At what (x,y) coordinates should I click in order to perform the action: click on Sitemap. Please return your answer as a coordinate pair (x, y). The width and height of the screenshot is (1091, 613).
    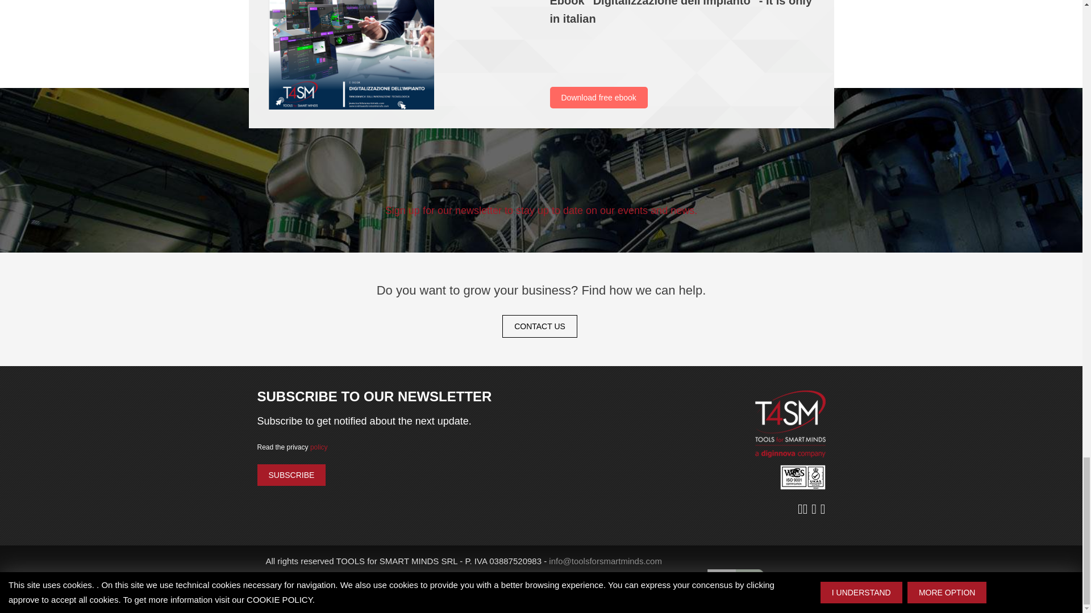
    Looking at the image, I should click on (517, 590).